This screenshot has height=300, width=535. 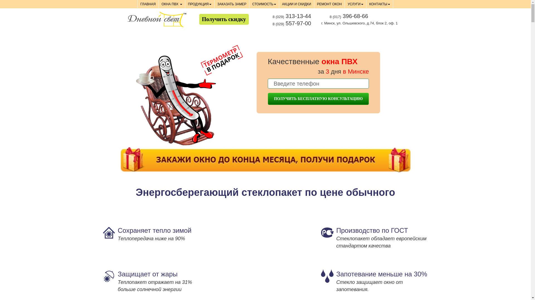 I want to click on 8 (029) 557-97-00, so click(x=292, y=23).